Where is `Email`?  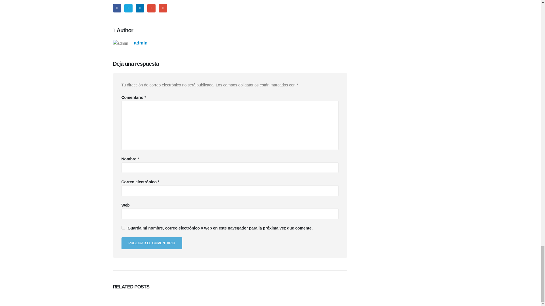 Email is located at coordinates (162, 8).